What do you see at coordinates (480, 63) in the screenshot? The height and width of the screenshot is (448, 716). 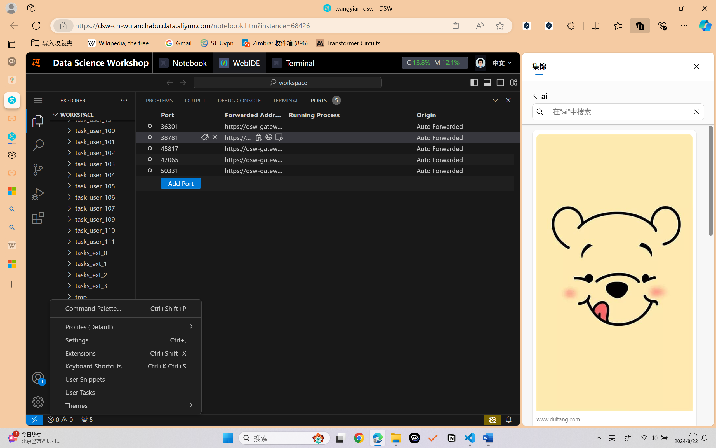 I see `icon` at bounding box center [480, 63].